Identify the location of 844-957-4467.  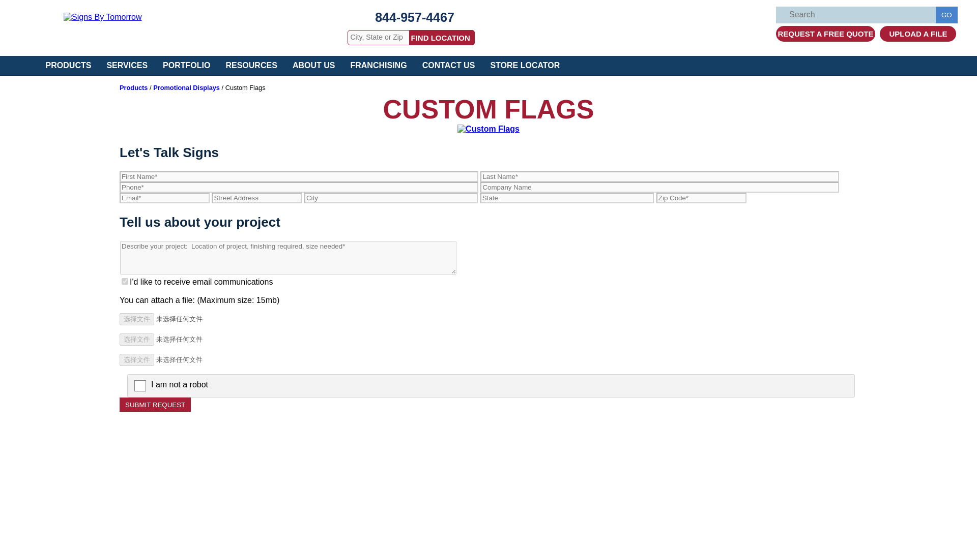
(414, 17).